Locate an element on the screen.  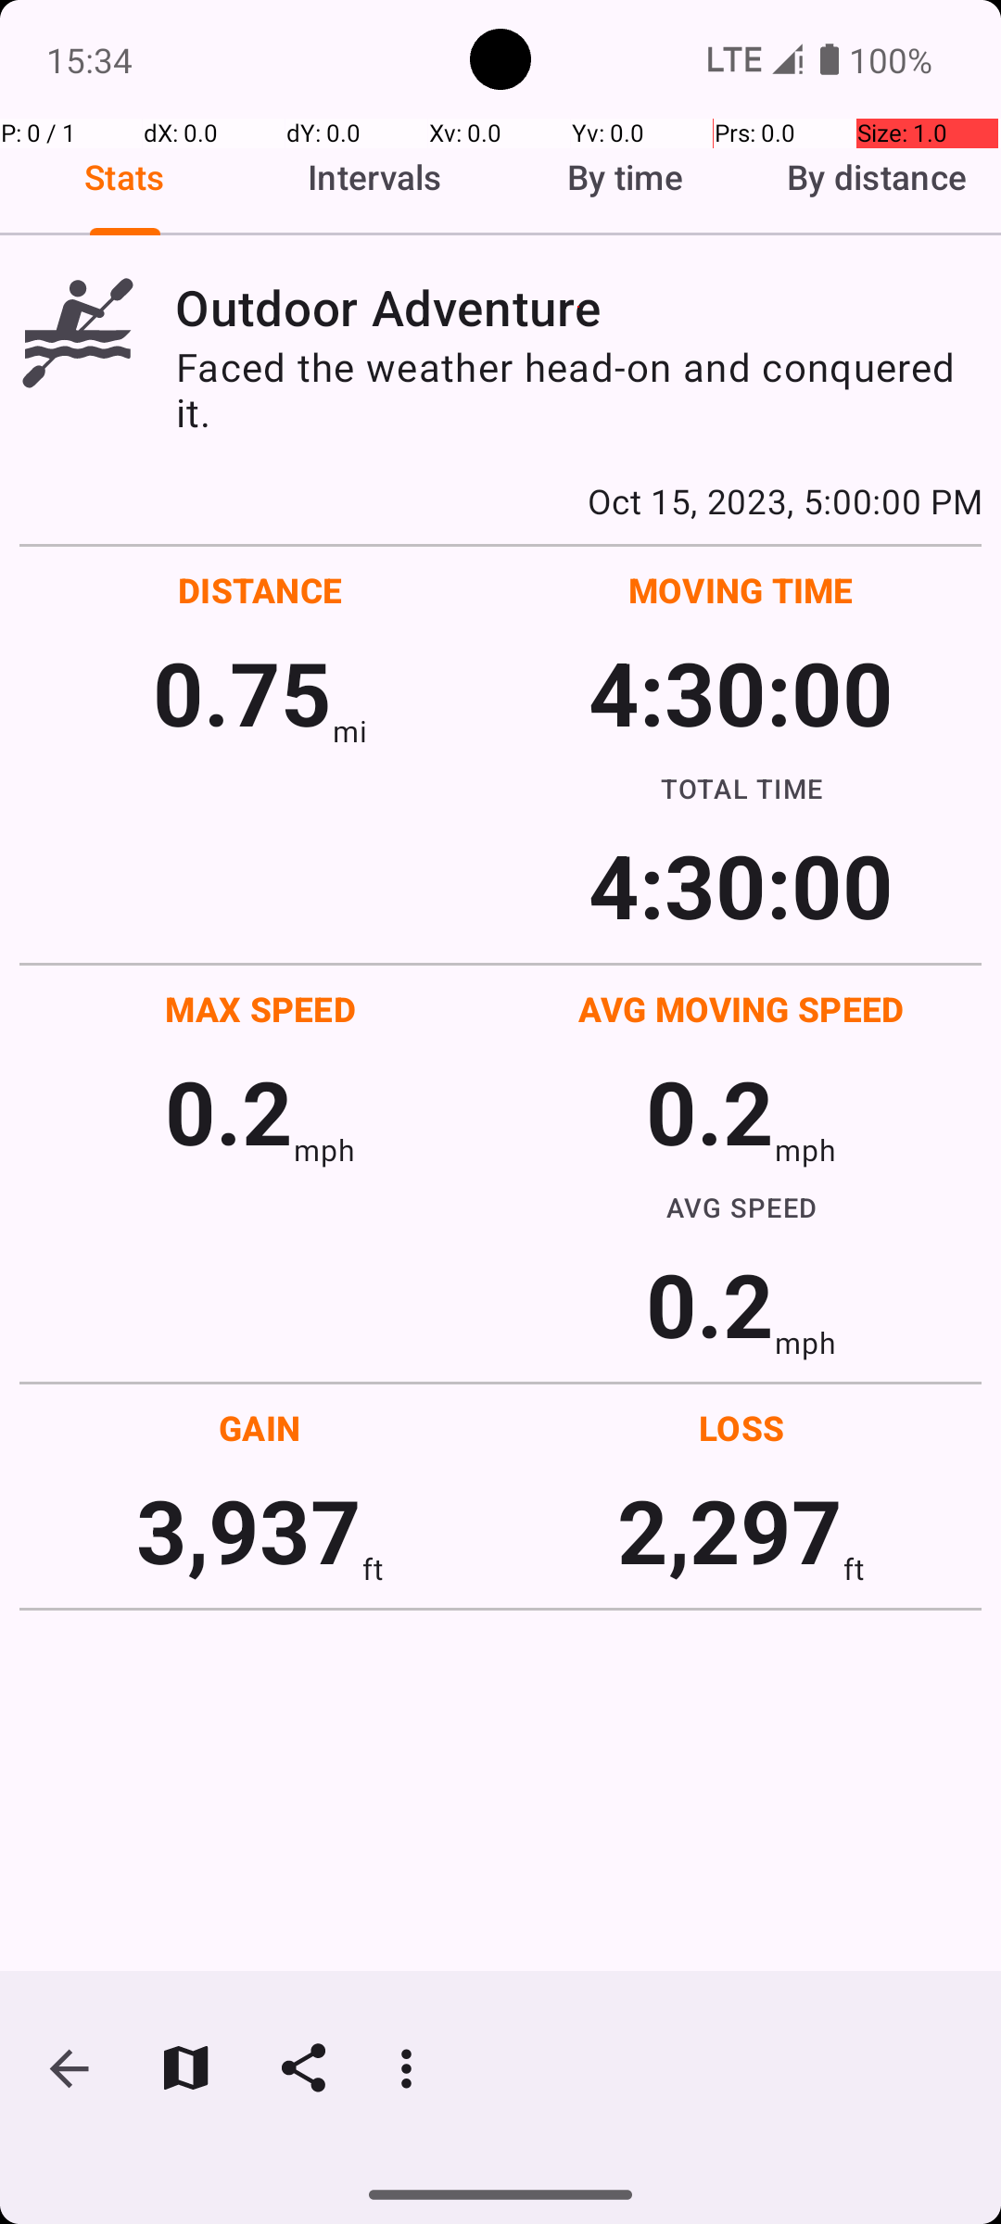
2,297 is located at coordinates (730, 1529).